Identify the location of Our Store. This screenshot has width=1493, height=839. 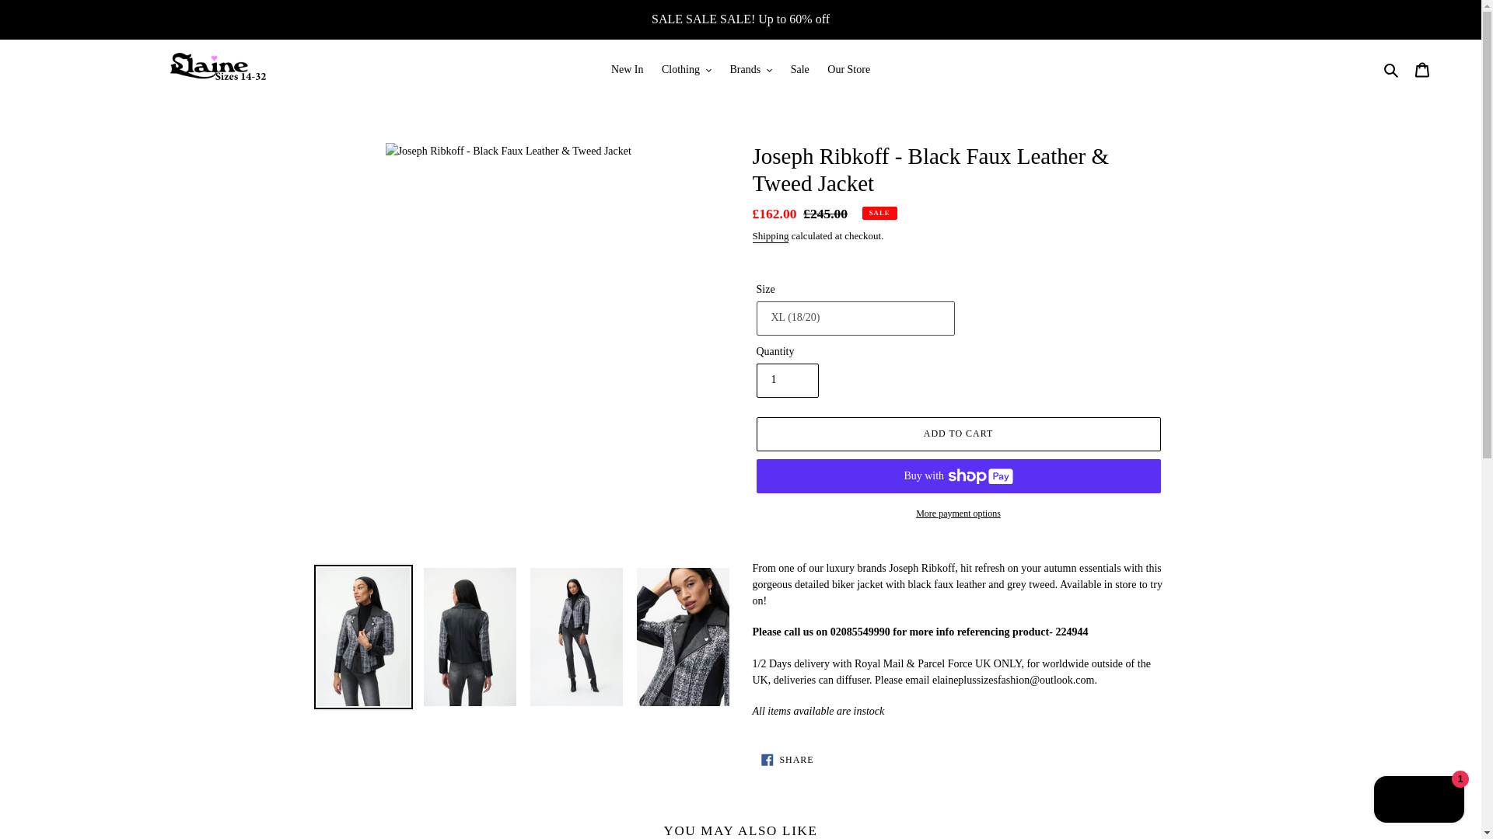
(848, 68).